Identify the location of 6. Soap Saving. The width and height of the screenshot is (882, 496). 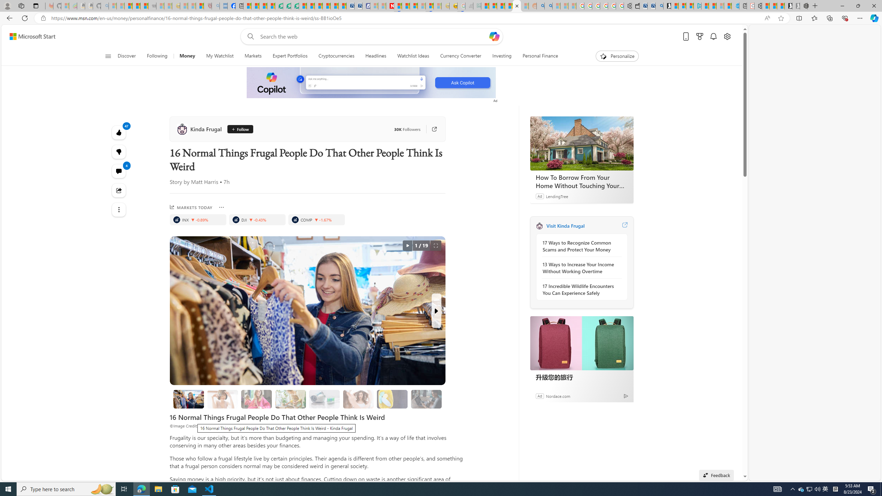
(392, 399).